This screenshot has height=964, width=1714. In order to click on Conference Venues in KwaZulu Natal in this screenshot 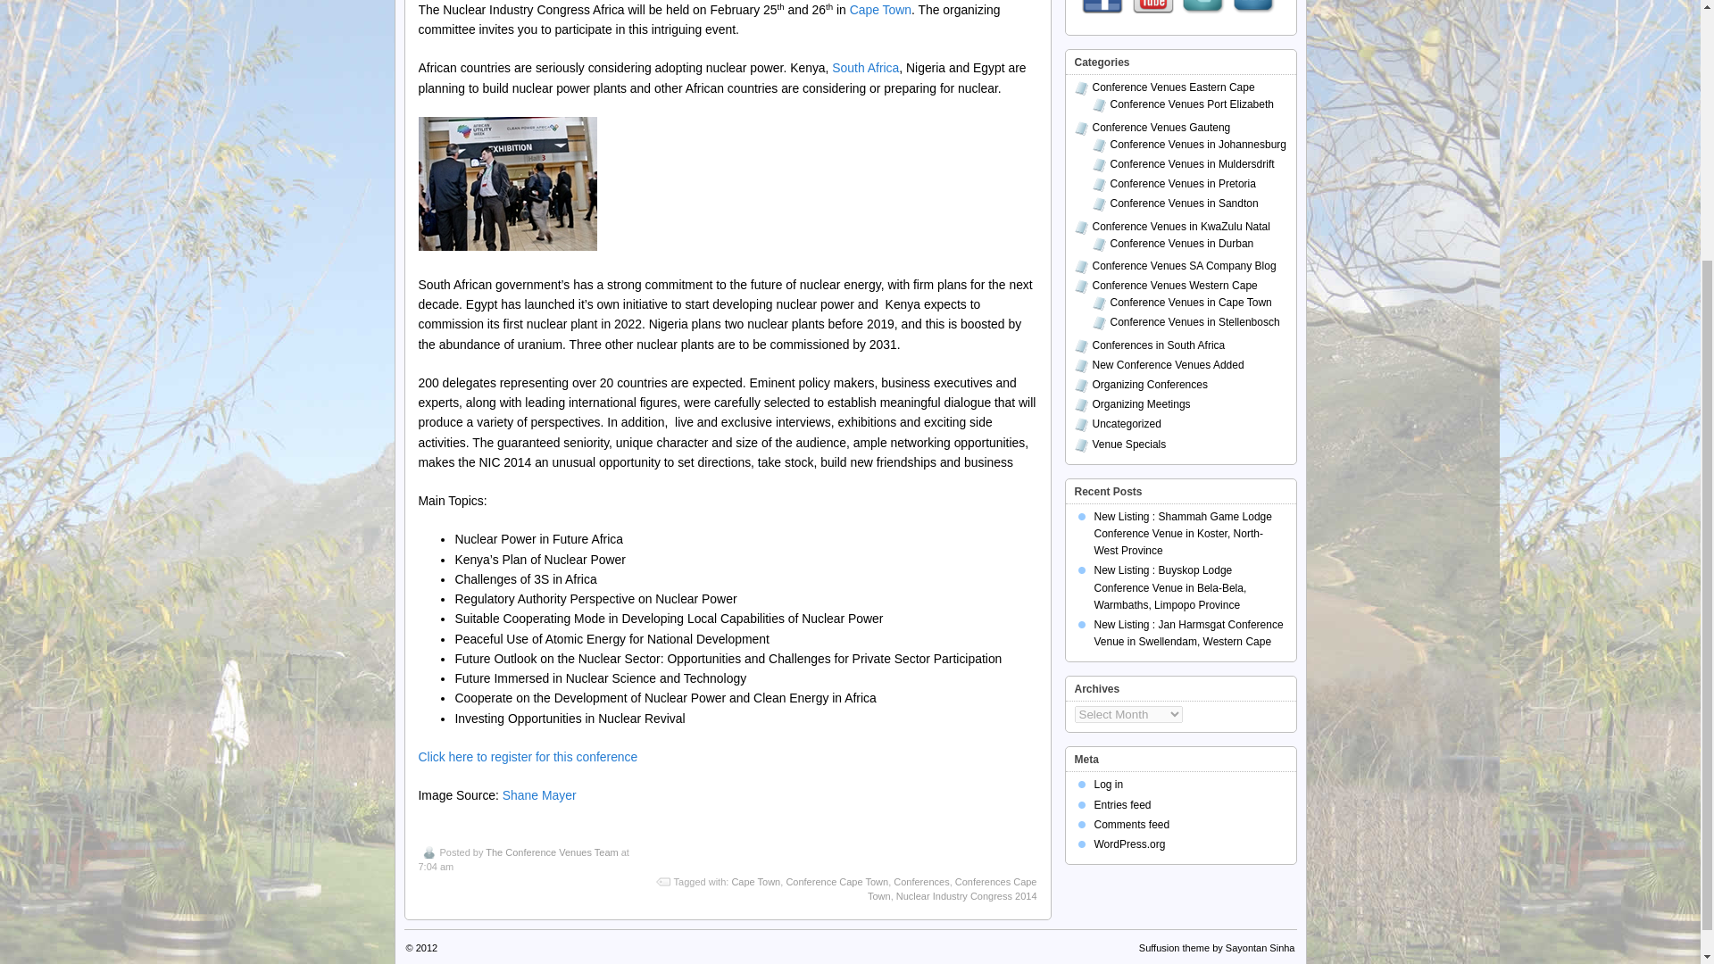, I will do `click(1181, 227)`.